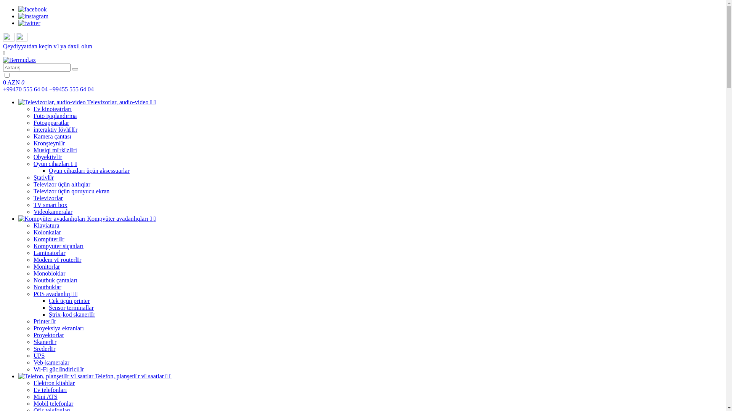 This screenshot has width=732, height=411. I want to click on Mini ATS, so click(46, 397).